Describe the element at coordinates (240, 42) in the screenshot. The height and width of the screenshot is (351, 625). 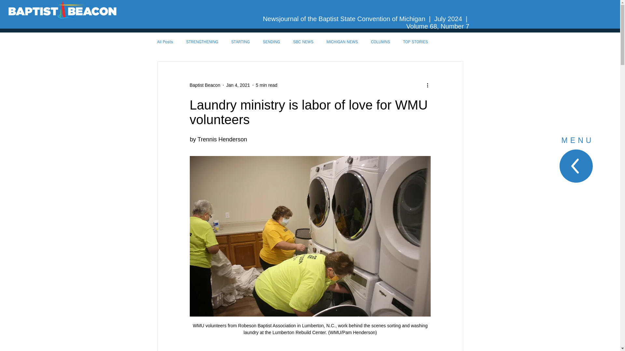
I see `STARTING` at that location.